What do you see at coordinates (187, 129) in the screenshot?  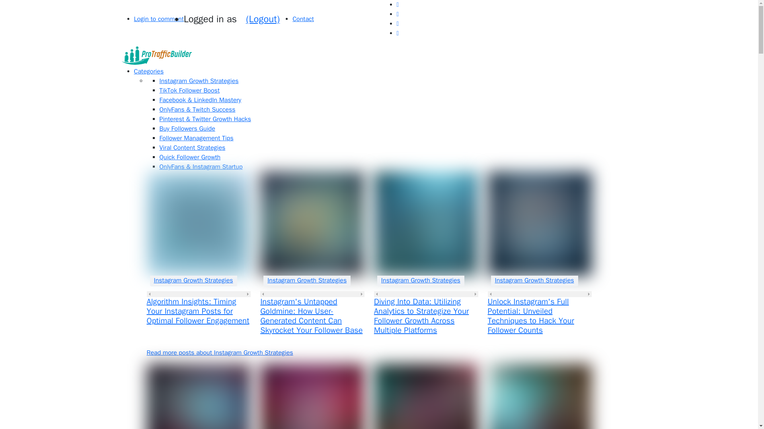 I see `Buy Followers Guide` at bounding box center [187, 129].